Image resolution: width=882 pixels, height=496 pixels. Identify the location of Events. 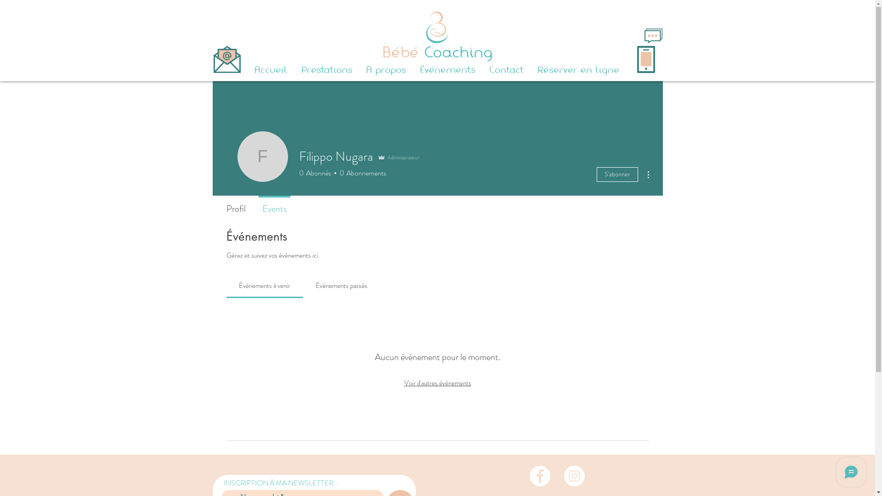
(274, 205).